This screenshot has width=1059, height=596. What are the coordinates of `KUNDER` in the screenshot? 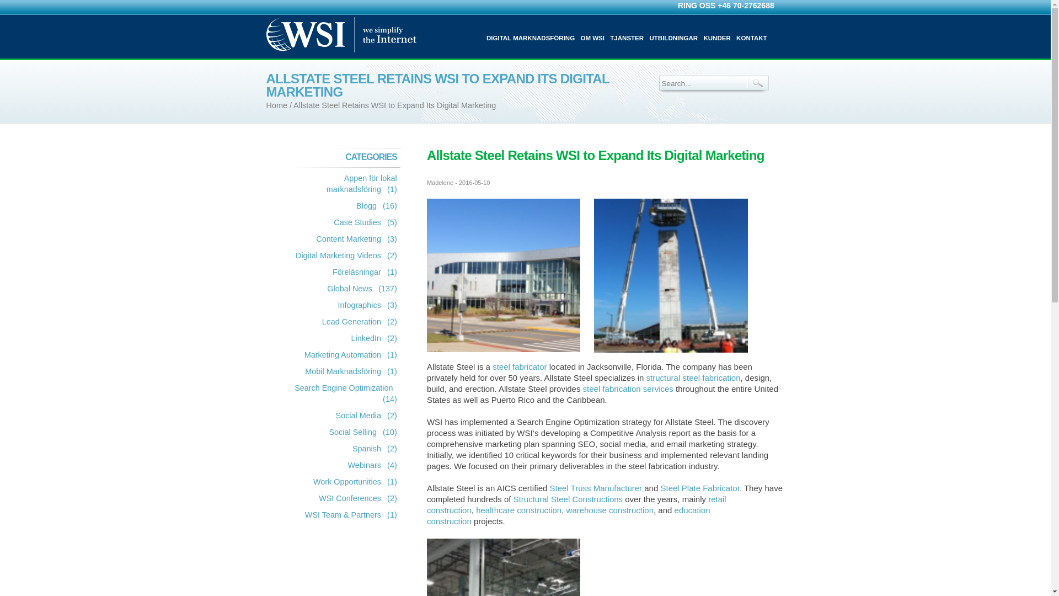 It's located at (716, 38).